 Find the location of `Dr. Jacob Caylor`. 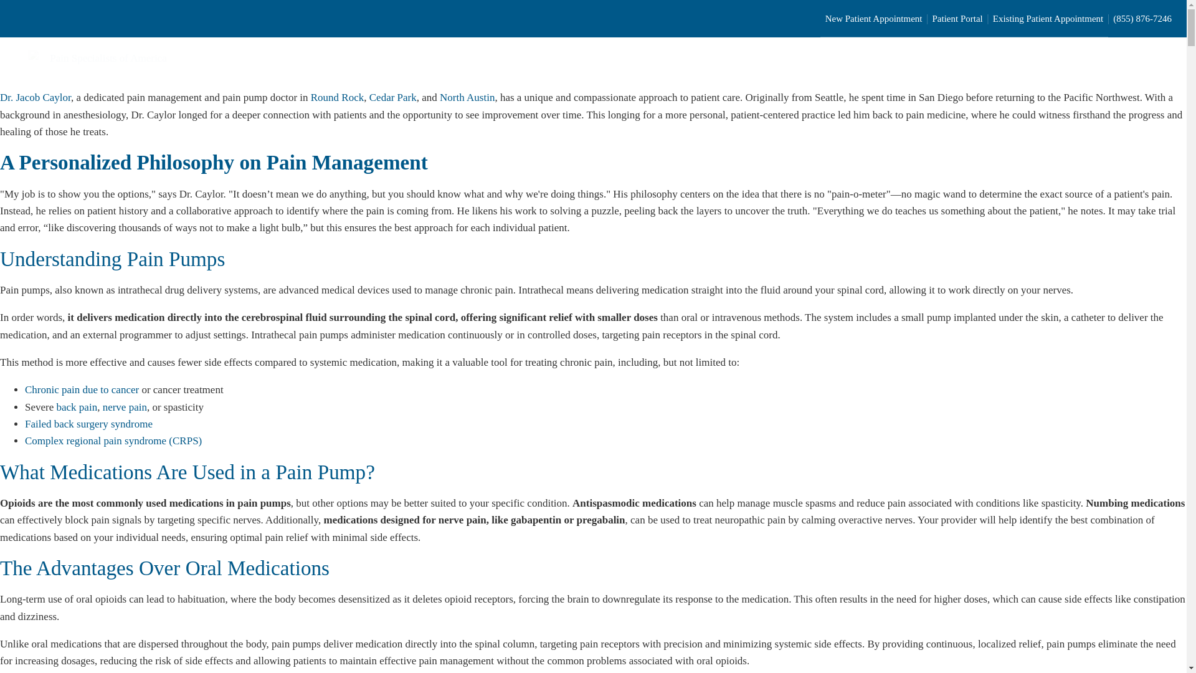

Dr. Jacob Caylor is located at coordinates (35, 97).